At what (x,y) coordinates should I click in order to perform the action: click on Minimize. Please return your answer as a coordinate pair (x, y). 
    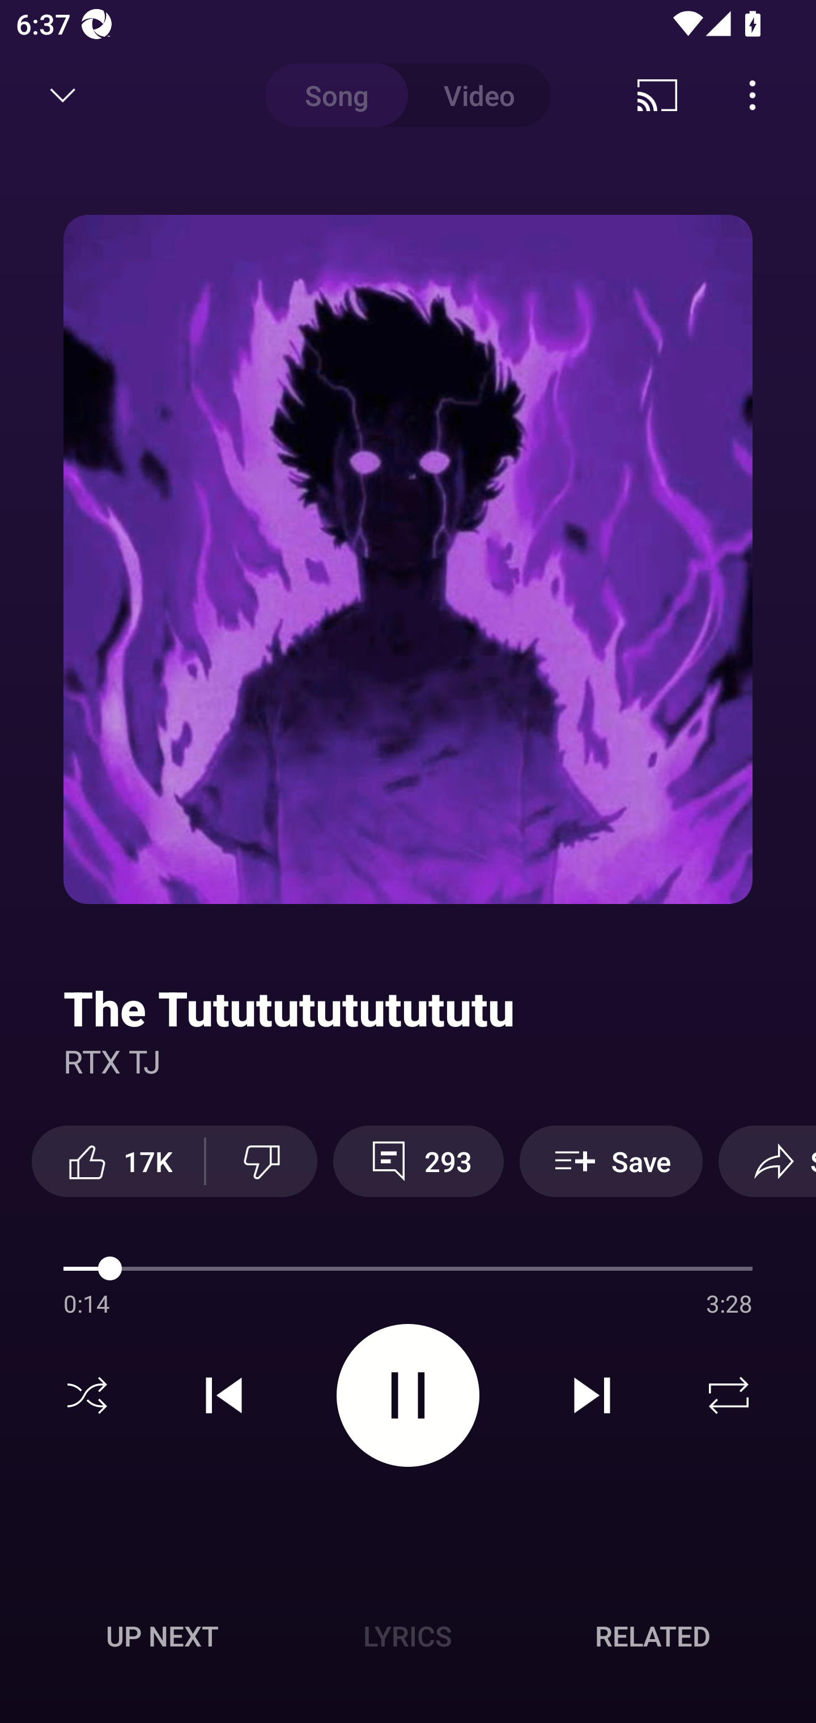
    Looking at the image, I should click on (63, 95).